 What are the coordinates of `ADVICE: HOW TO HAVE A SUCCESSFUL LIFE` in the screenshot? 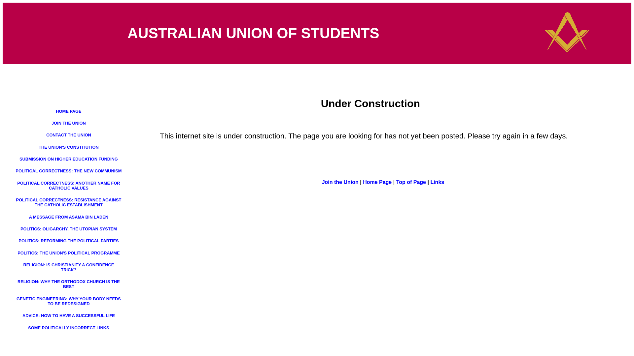 It's located at (69, 316).